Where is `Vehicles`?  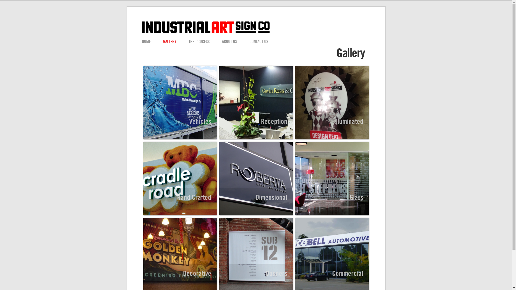 Vehicles is located at coordinates (180, 103).